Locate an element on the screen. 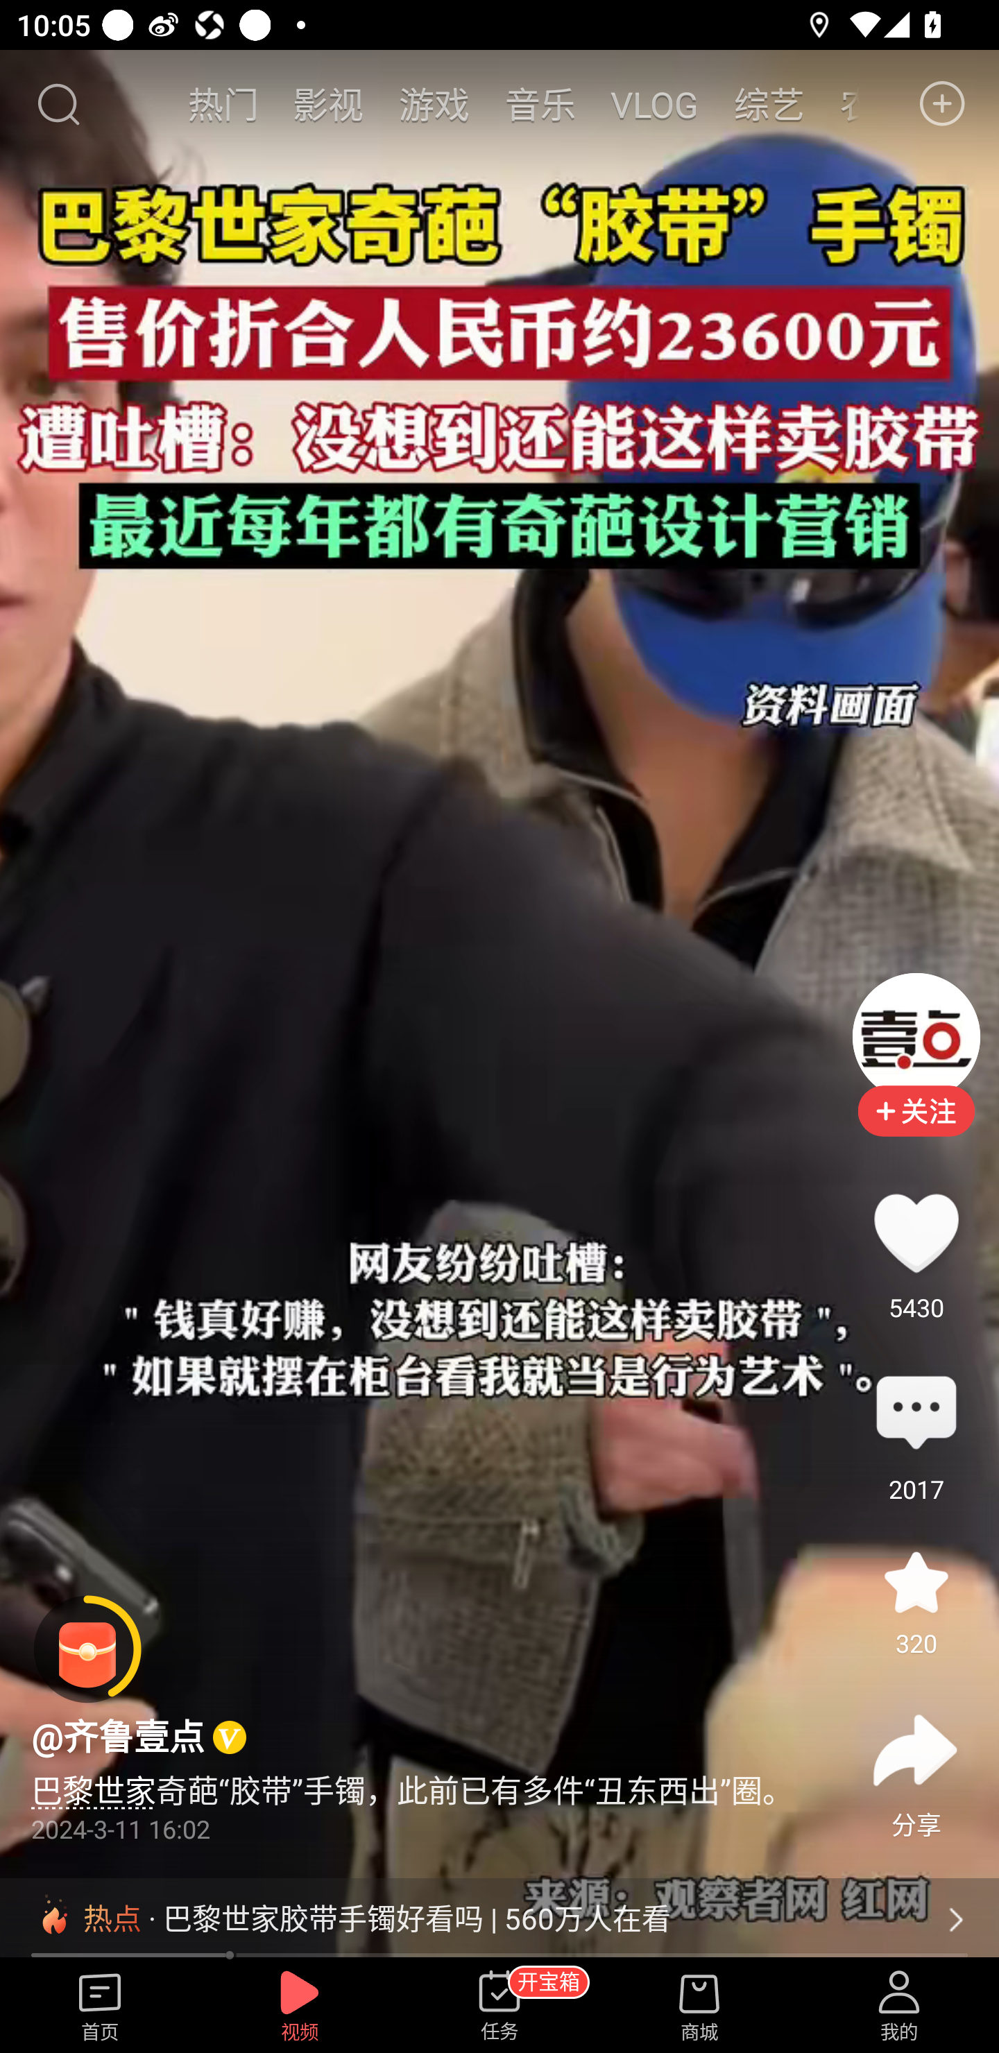 Image resolution: width=999 pixels, height=2053 pixels. 分享 is located at coordinates (916, 1750).